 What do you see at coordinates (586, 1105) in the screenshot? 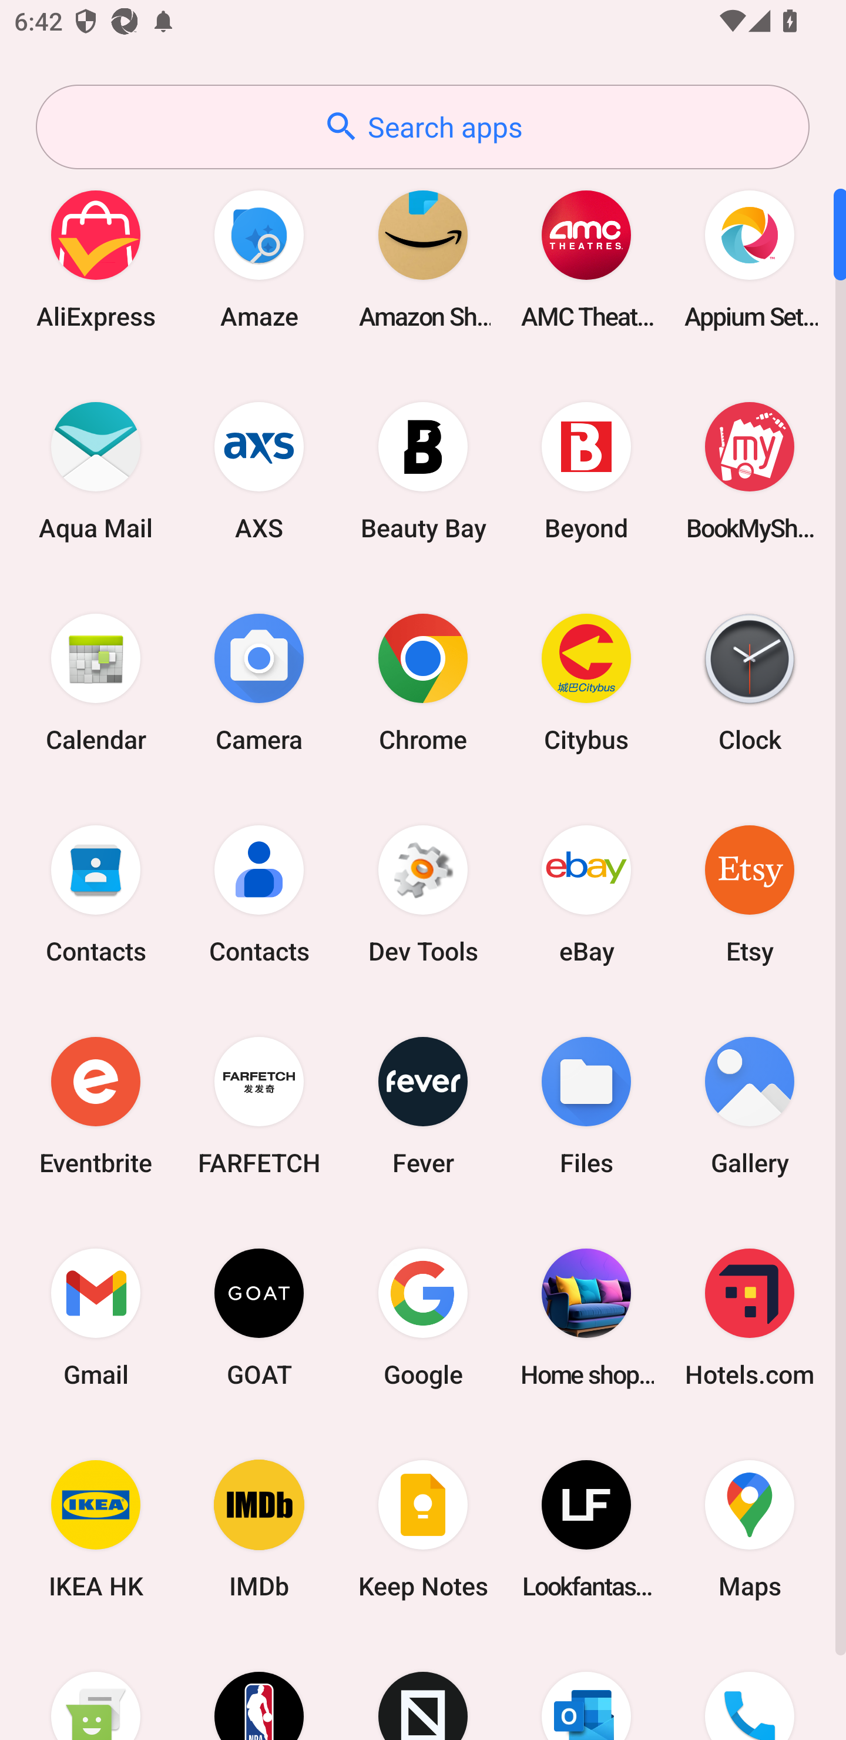
I see `Files` at bounding box center [586, 1105].